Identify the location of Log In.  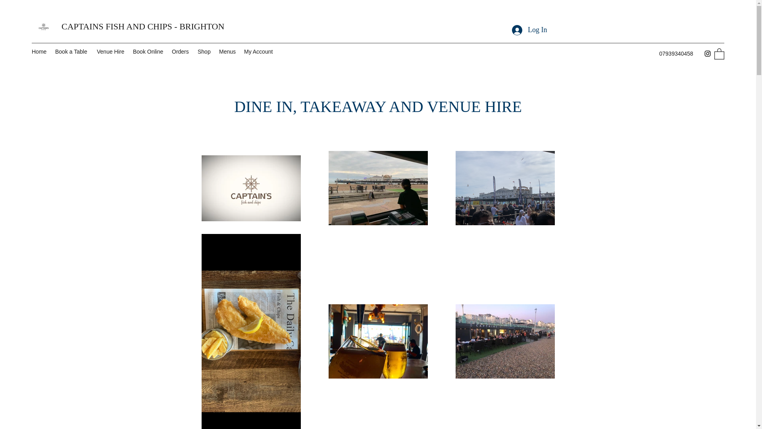
(529, 30).